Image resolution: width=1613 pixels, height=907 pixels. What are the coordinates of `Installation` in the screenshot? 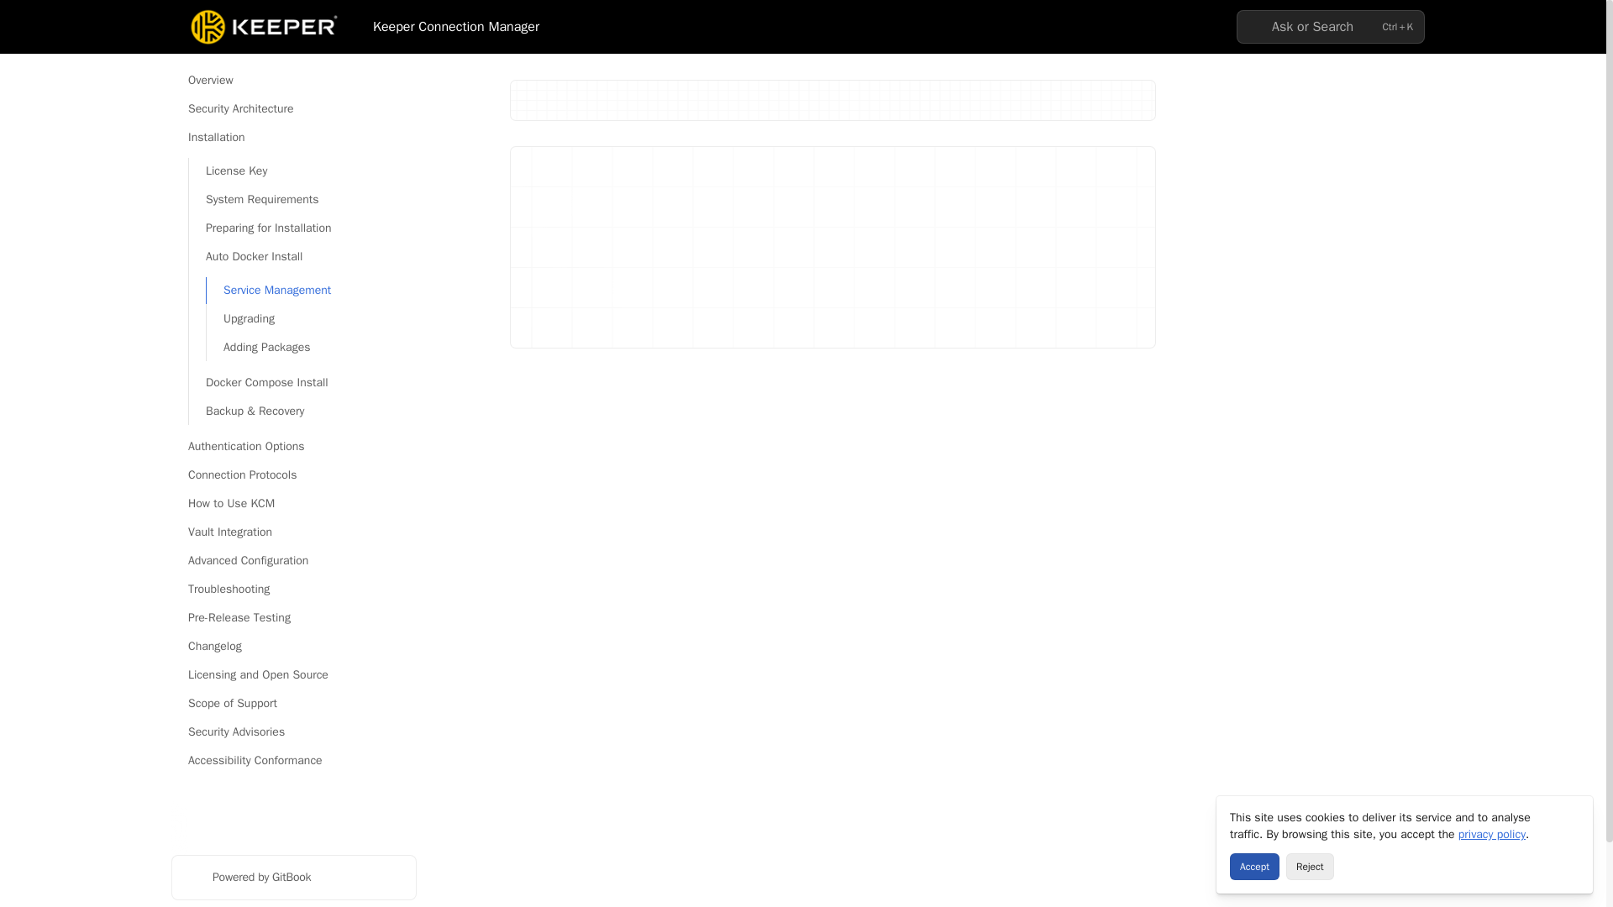 It's located at (293, 138).